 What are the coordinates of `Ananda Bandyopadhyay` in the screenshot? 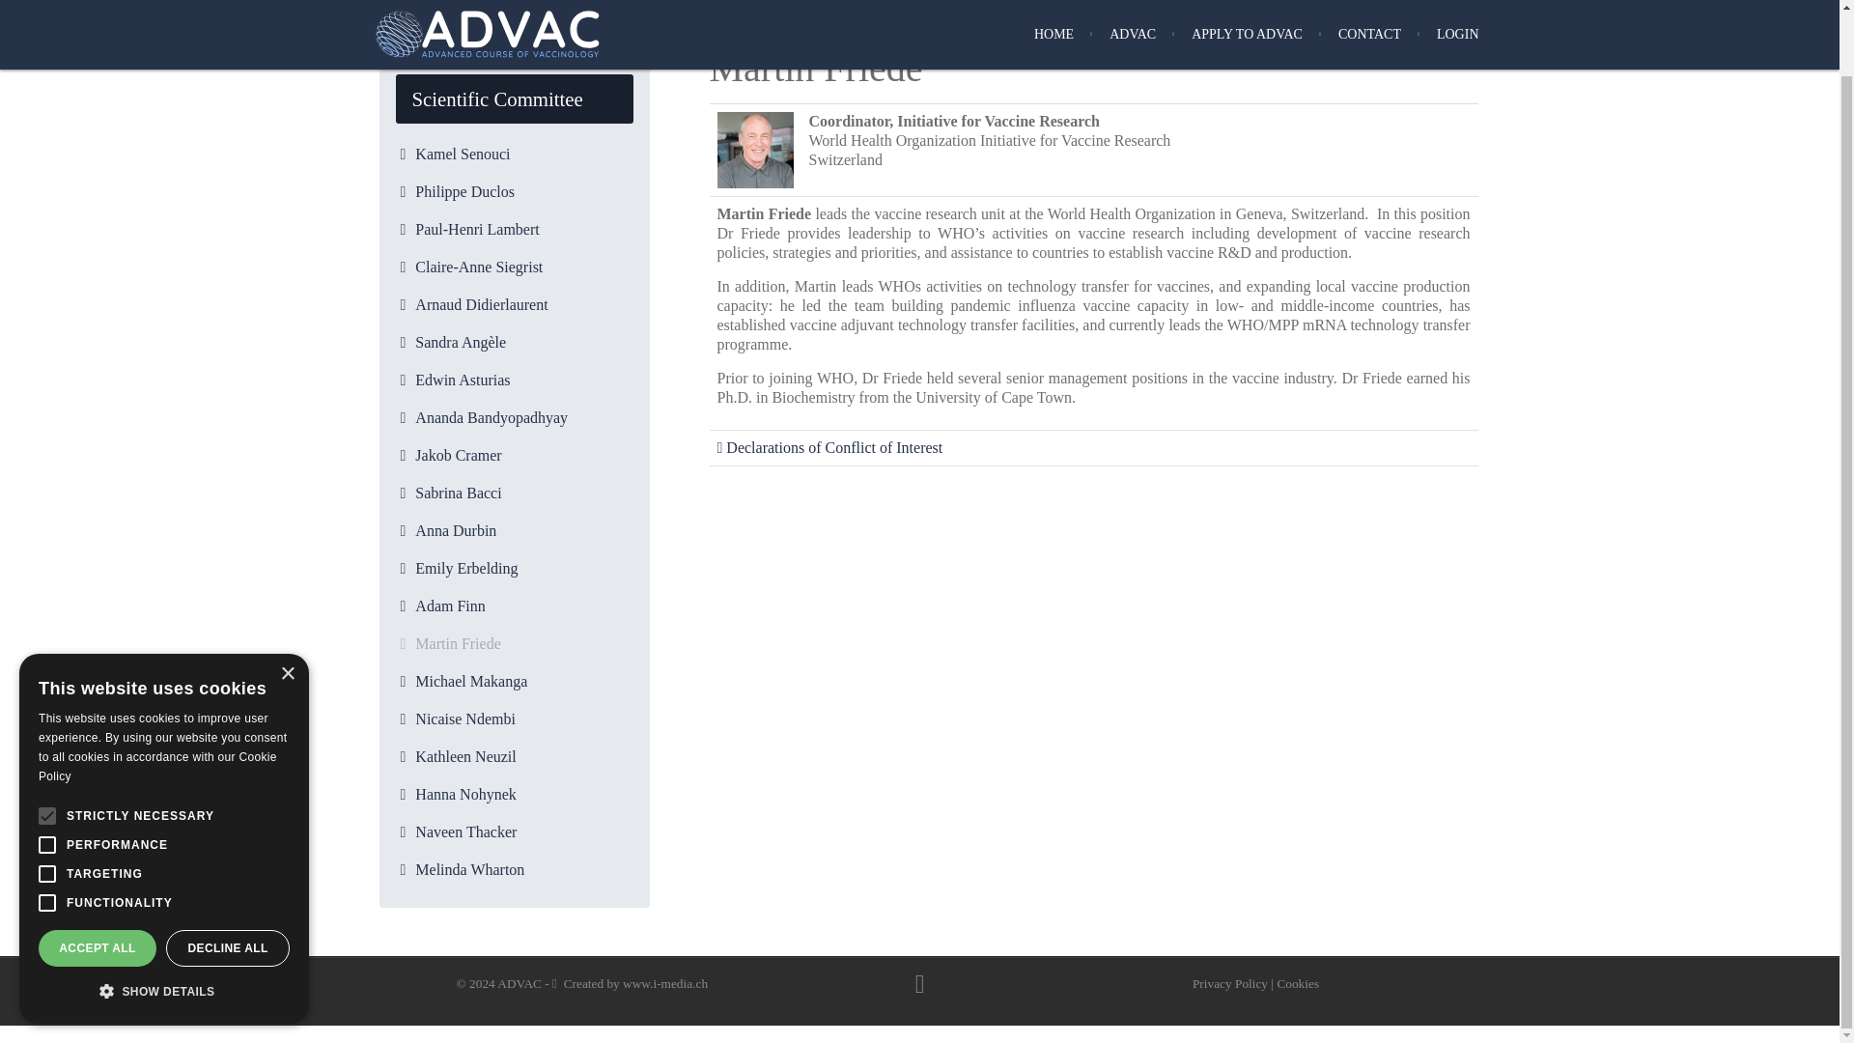 It's located at (514, 417).